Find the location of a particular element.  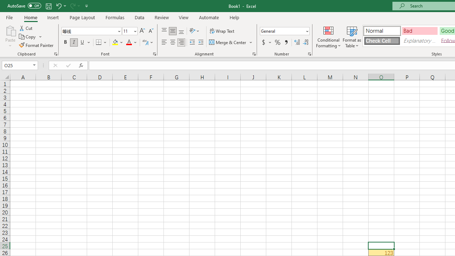

Font Size is located at coordinates (127, 31).